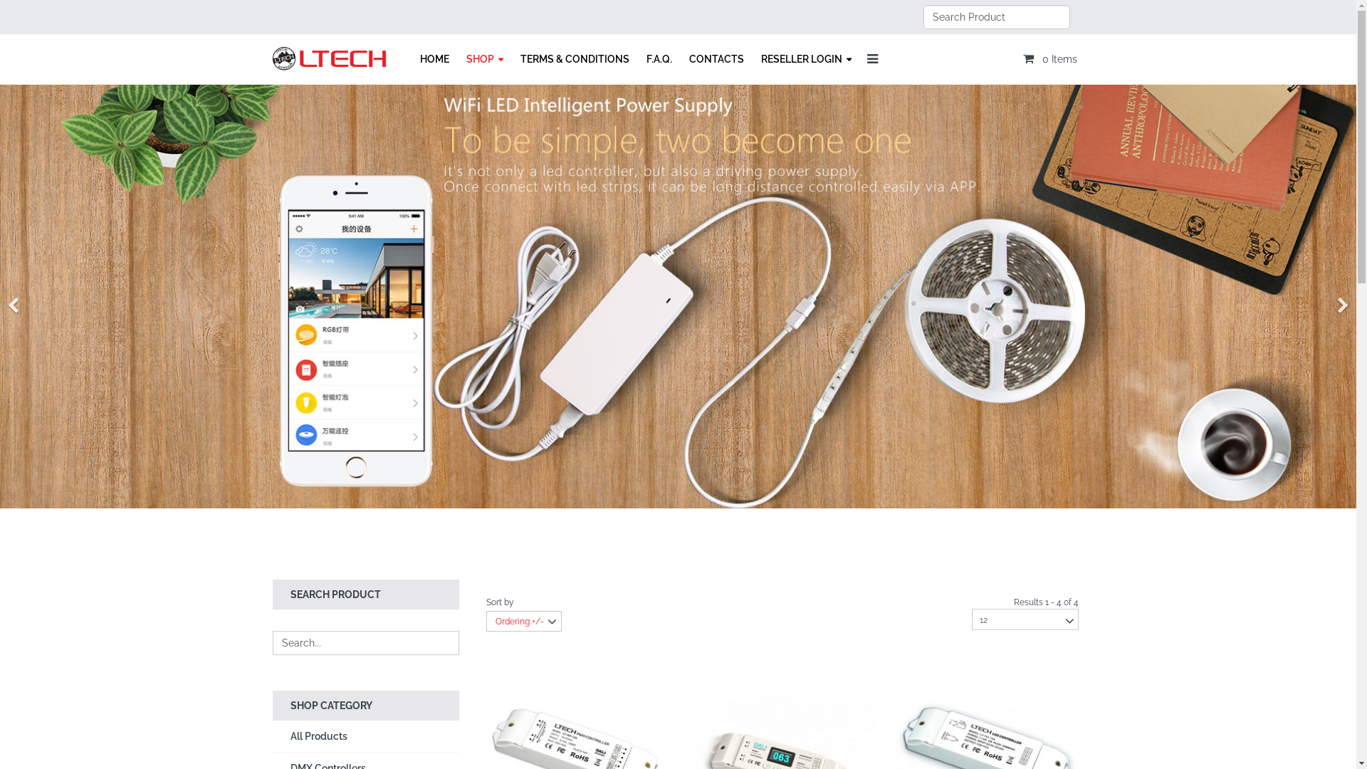 This screenshot has height=769, width=1367. I want to click on F.A.Q., so click(659, 59).